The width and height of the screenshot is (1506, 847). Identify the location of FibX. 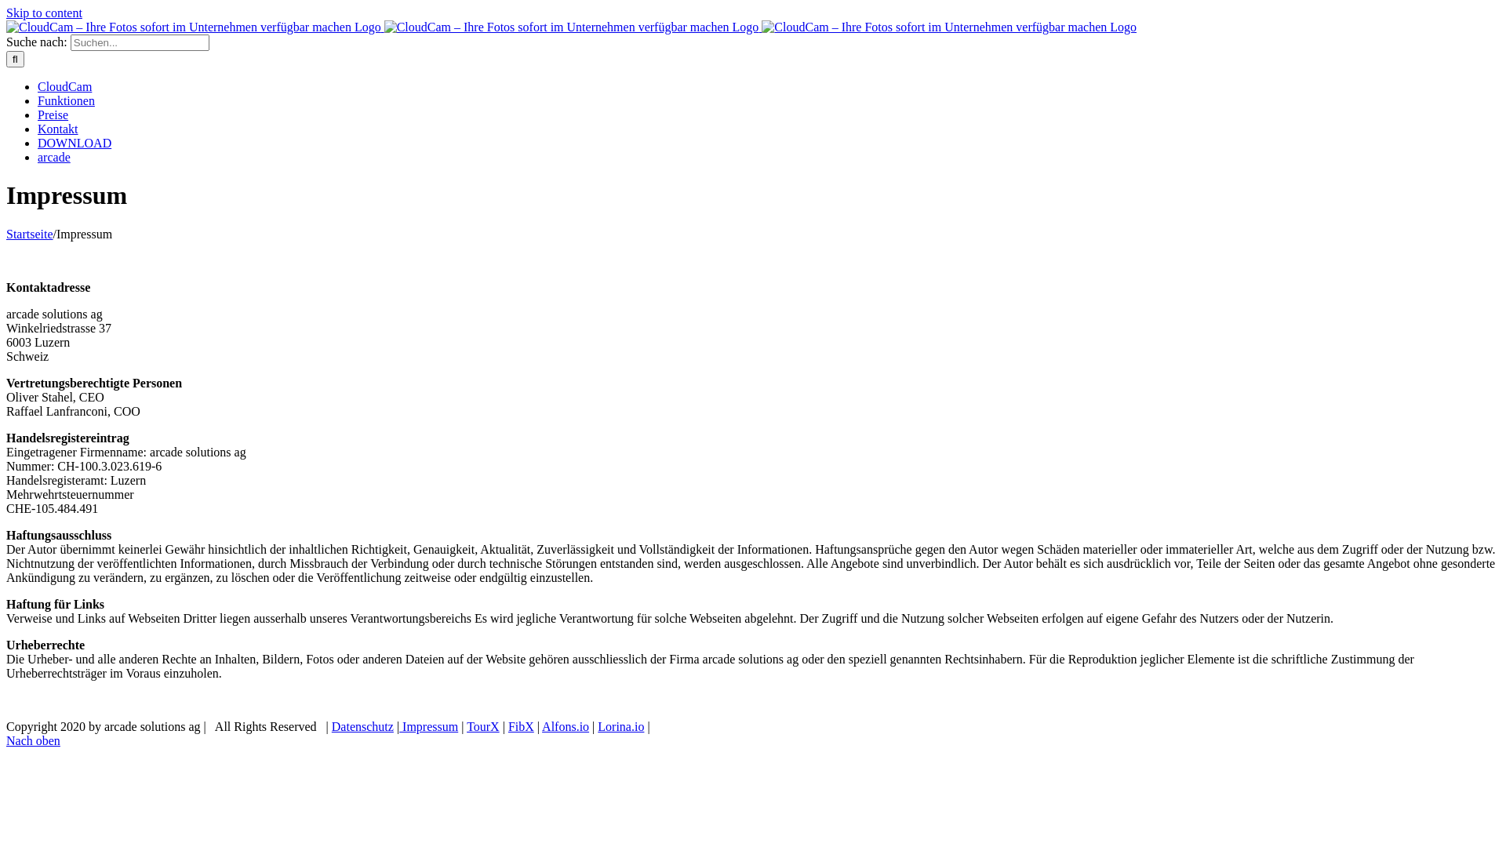
(521, 726).